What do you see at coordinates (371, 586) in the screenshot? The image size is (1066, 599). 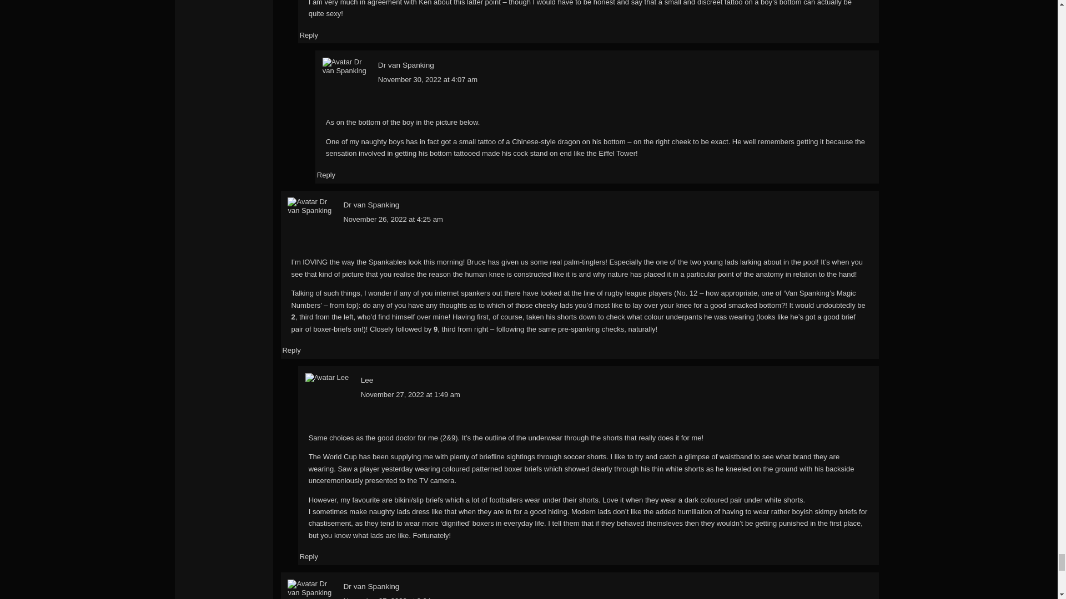 I see `Dr van Spanking` at bounding box center [371, 586].